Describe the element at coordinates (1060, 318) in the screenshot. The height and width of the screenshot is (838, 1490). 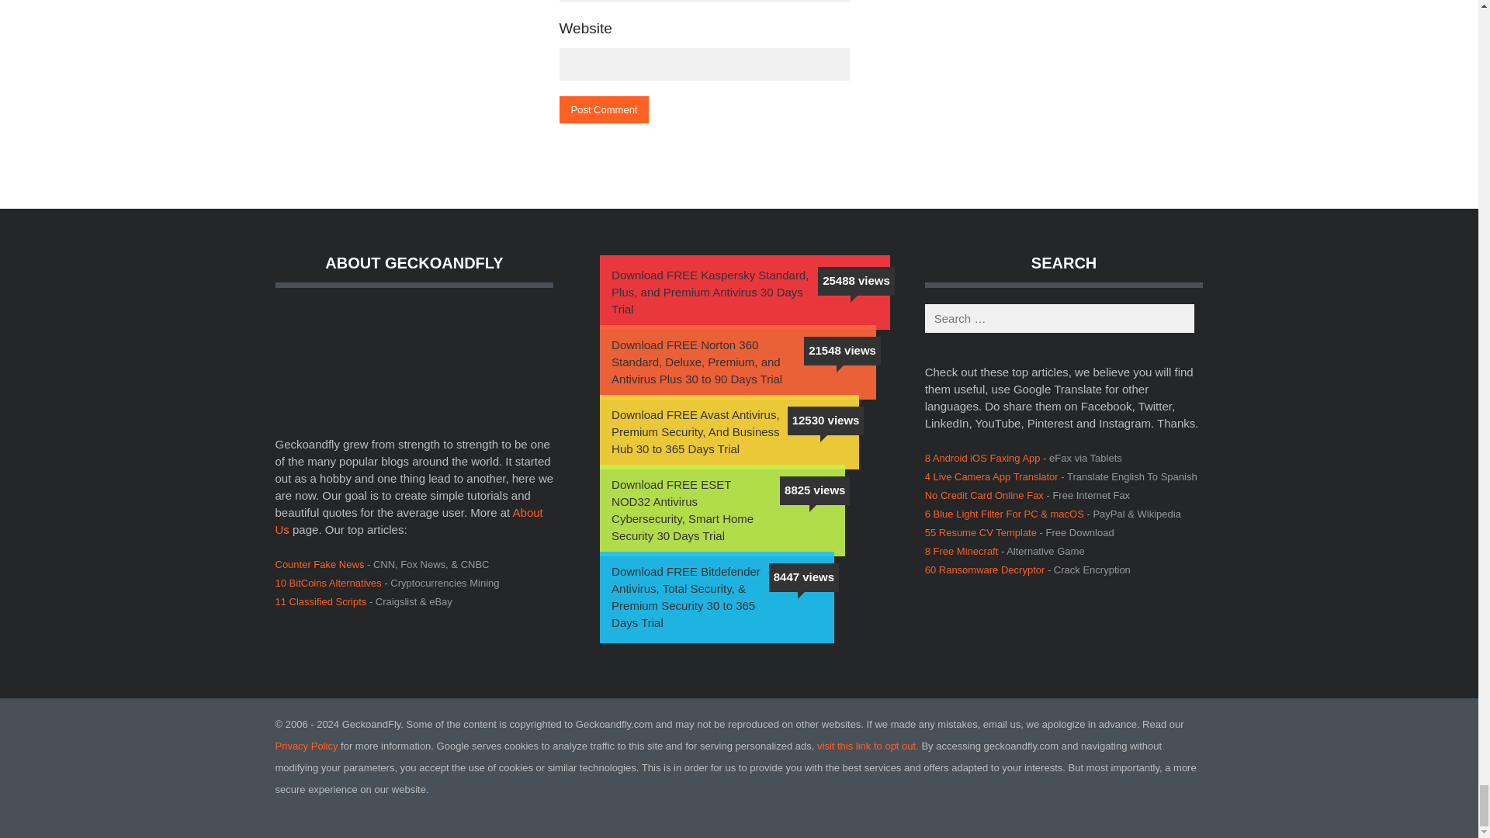
I see `Search for:` at that location.